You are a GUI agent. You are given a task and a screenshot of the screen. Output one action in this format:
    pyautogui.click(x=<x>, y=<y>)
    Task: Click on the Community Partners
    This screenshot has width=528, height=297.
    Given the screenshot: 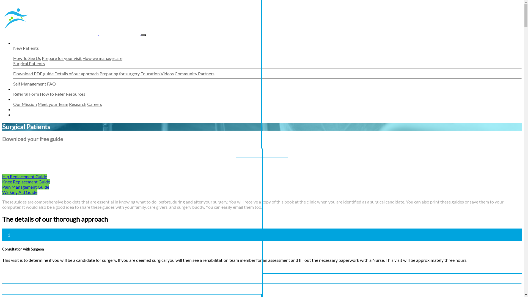 What is the action you would take?
    pyautogui.click(x=195, y=74)
    